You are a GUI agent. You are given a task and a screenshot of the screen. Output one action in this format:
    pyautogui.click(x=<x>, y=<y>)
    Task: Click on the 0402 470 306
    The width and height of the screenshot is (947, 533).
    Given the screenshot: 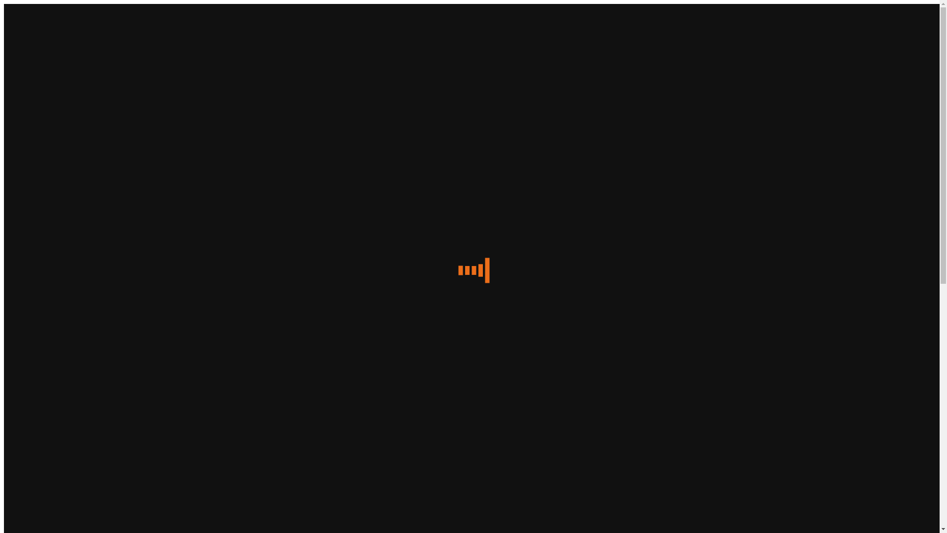 What is the action you would take?
    pyautogui.click(x=45, y=445)
    